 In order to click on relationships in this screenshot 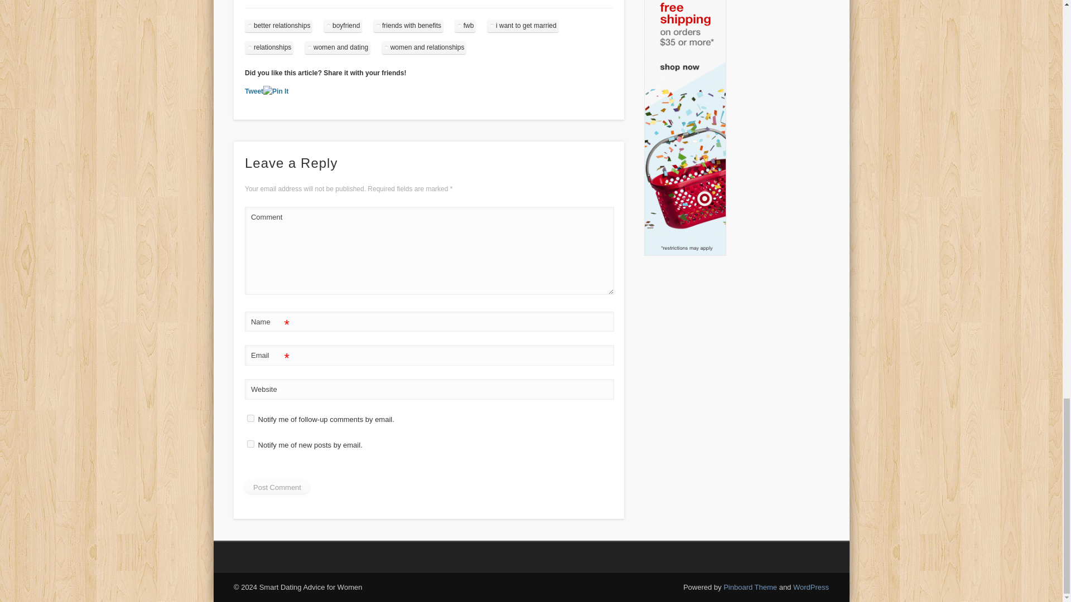, I will do `click(269, 48)`.